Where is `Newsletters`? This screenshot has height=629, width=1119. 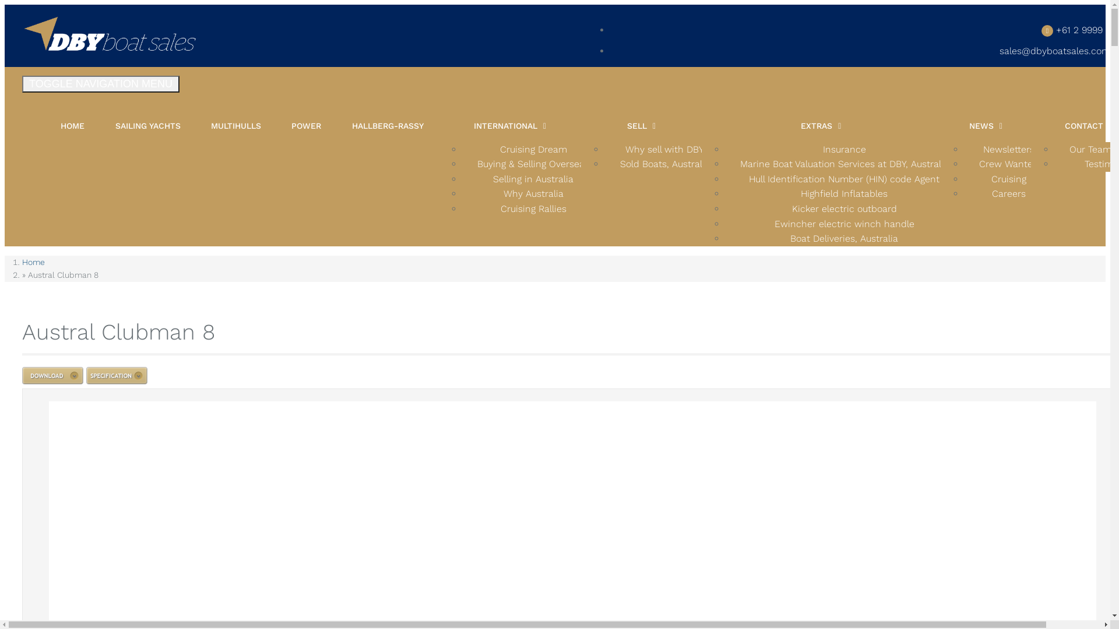
Newsletters is located at coordinates (1009, 149).